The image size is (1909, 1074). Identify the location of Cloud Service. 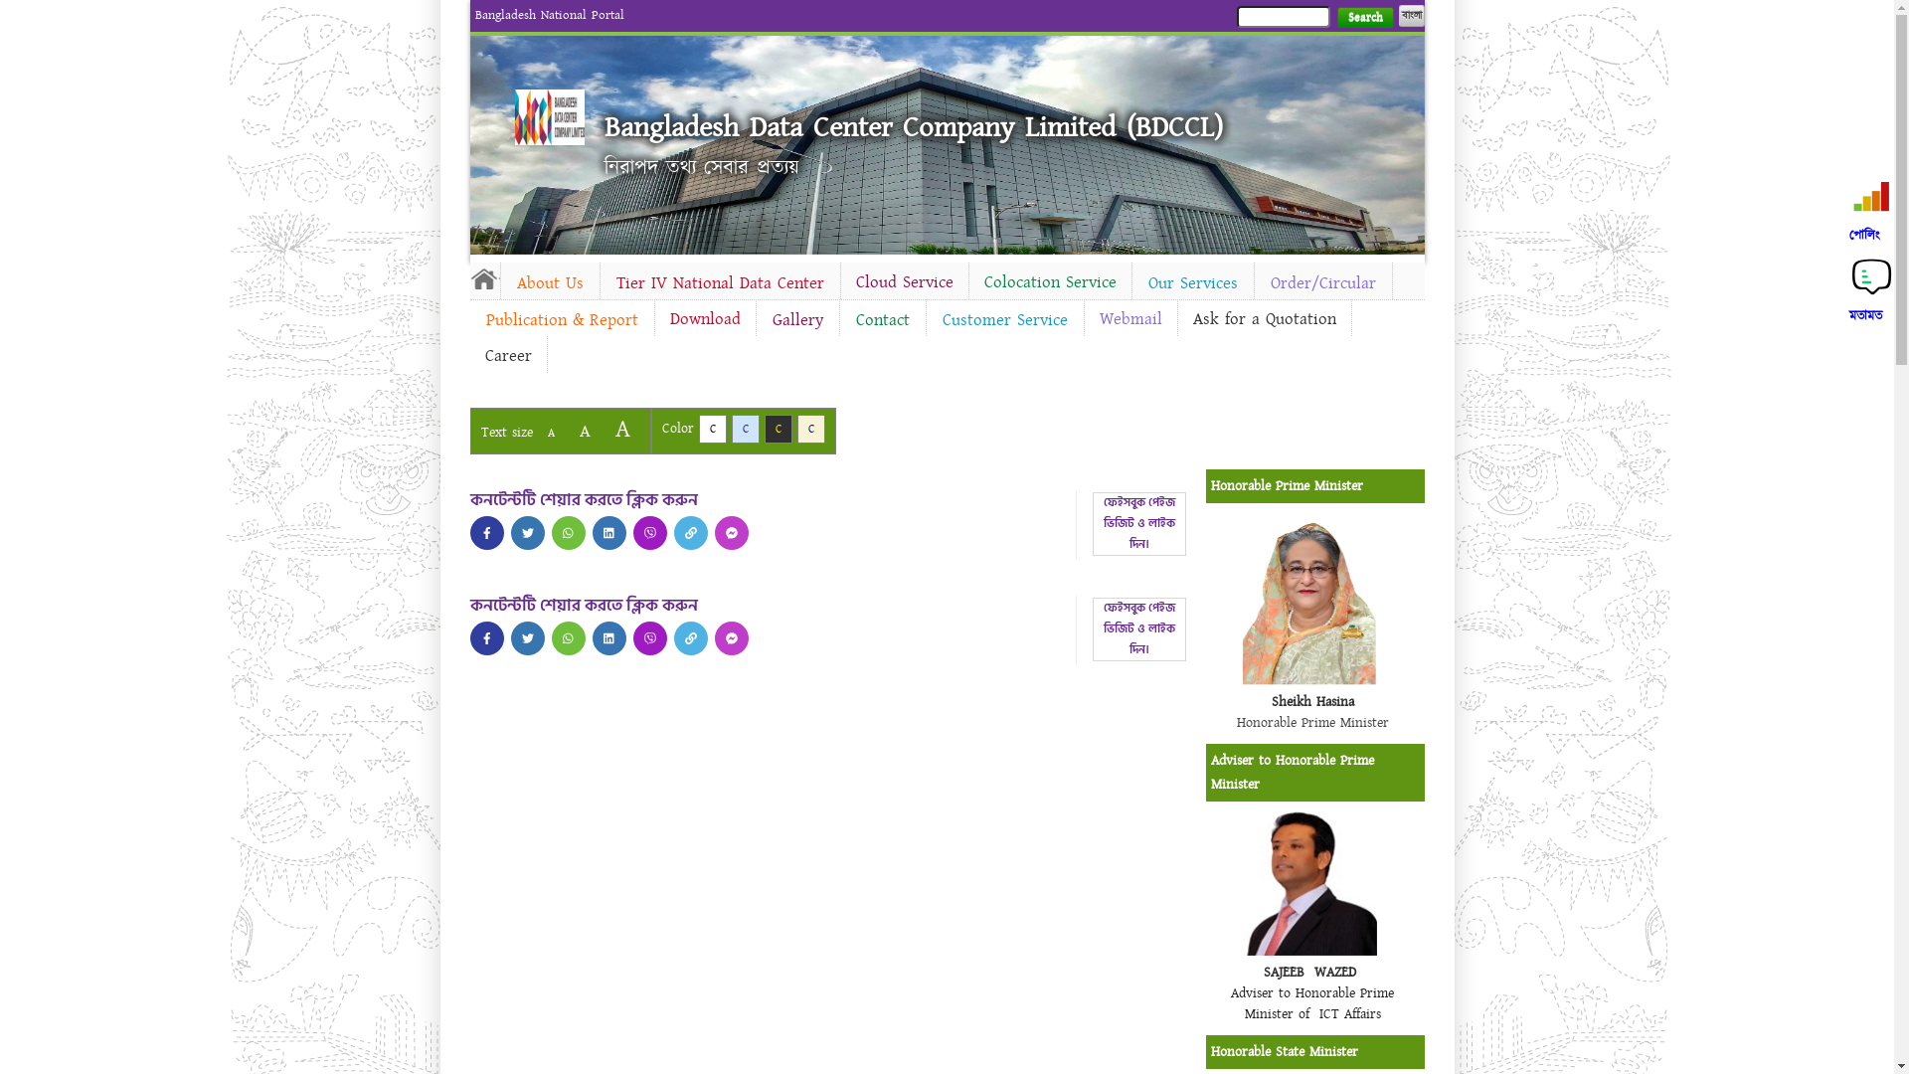
(905, 282).